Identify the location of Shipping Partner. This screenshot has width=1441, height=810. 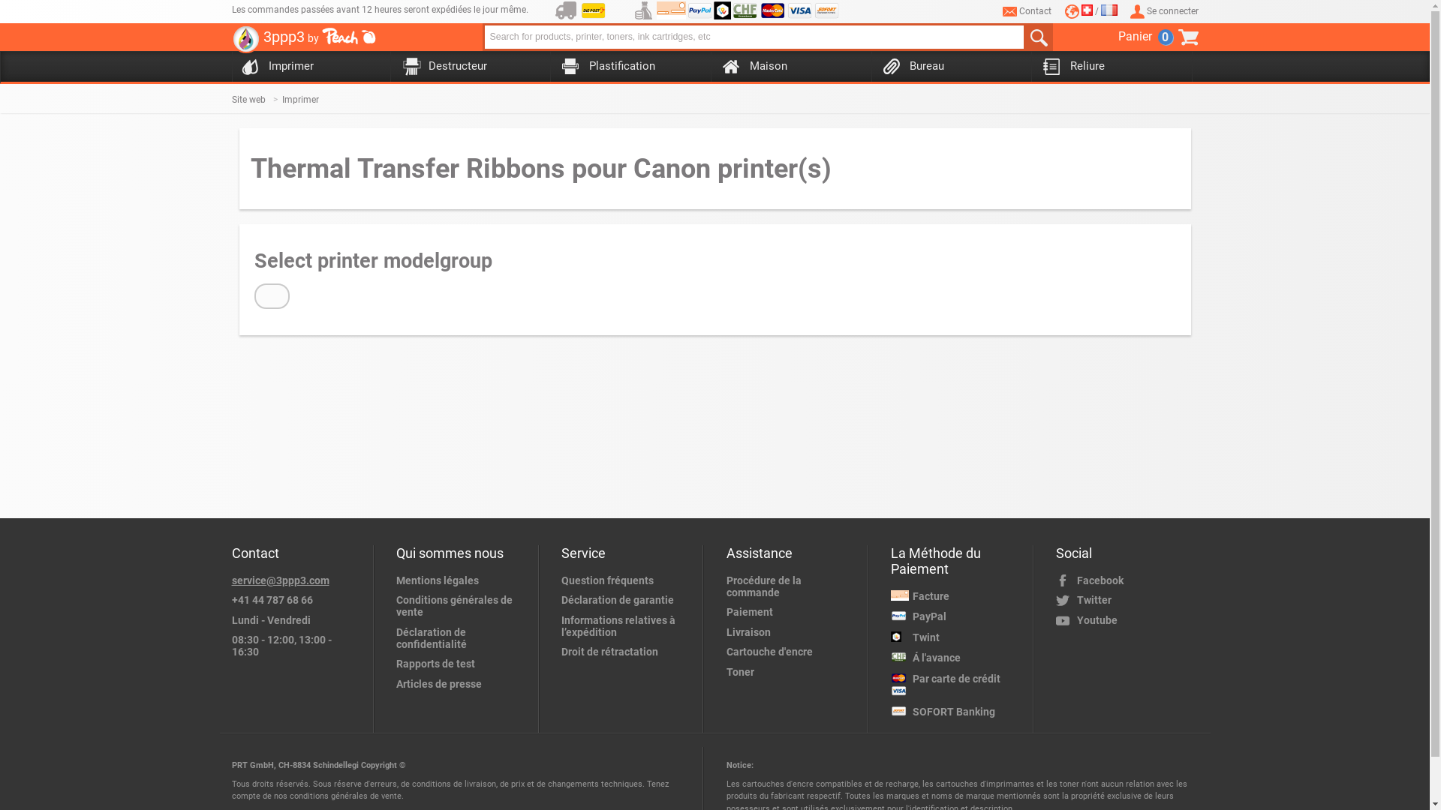
(566, 10).